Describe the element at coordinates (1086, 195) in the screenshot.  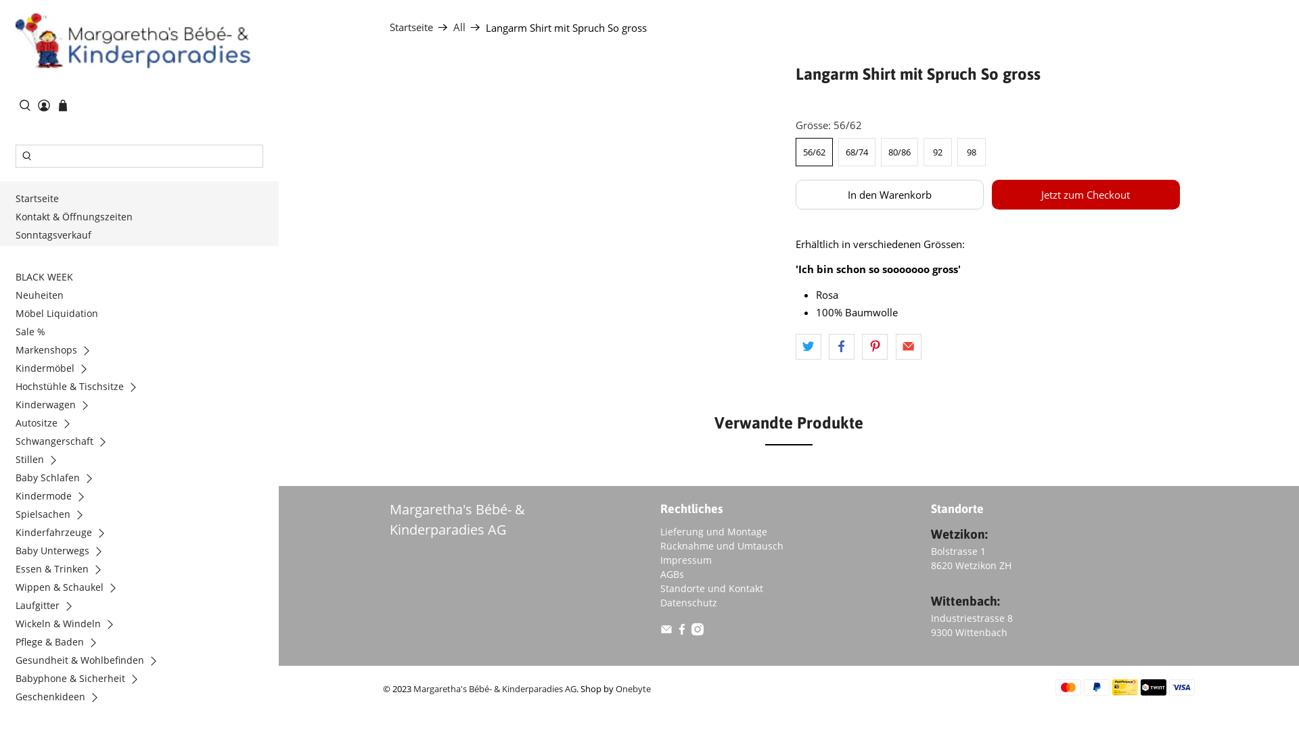
I see `Jetzt zum Checkout` at that location.